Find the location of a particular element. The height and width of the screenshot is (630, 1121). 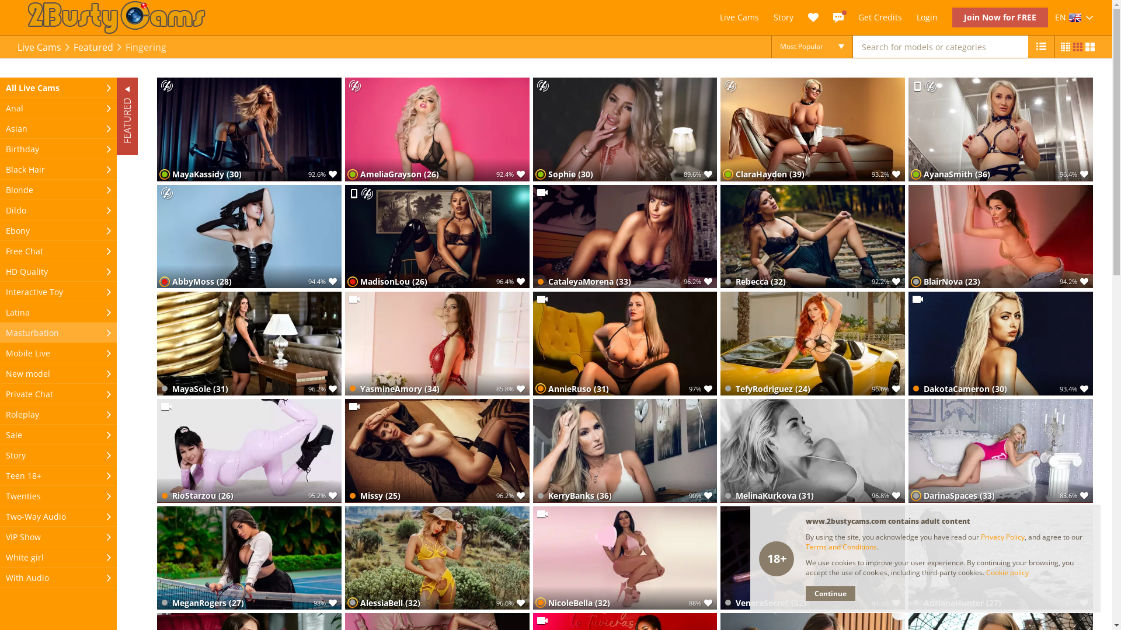

Sophie (30)
89.6% is located at coordinates (625, 129).